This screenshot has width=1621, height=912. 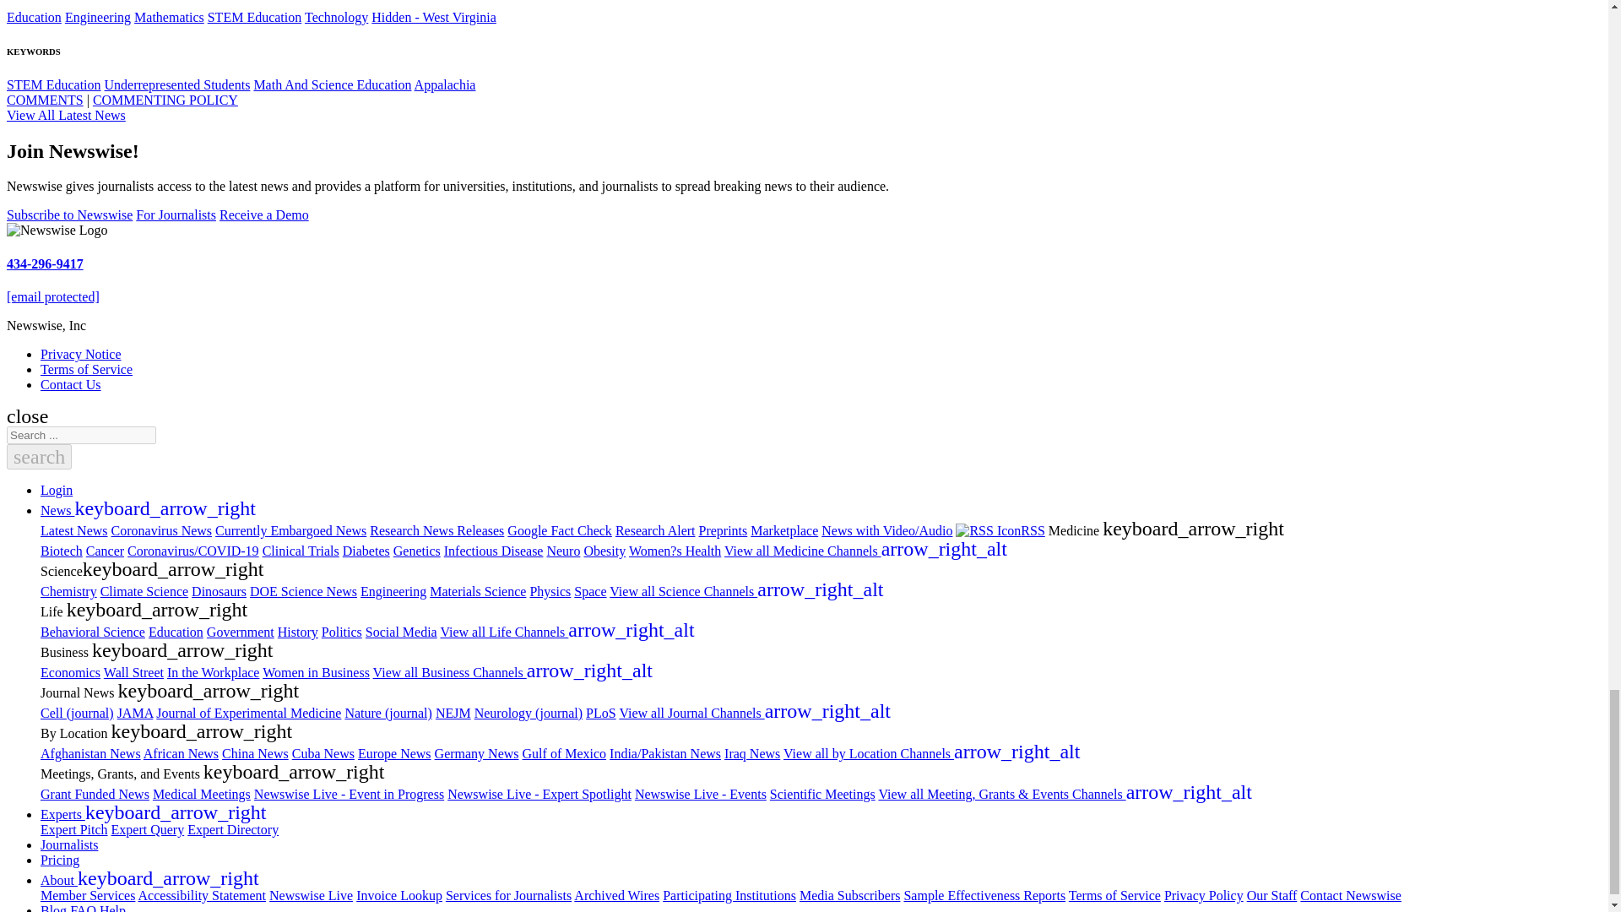 I want to click on Show all articles in this channel, so click(x=169, y=17).